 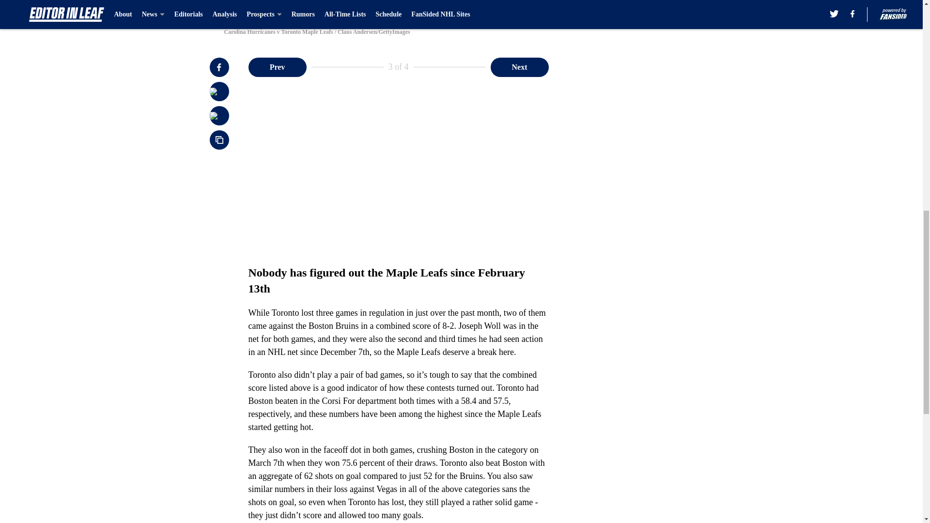 What do you see at coordinates (519, 66) in the screenshot?
I see `Next` at bounding box center [519, 66].